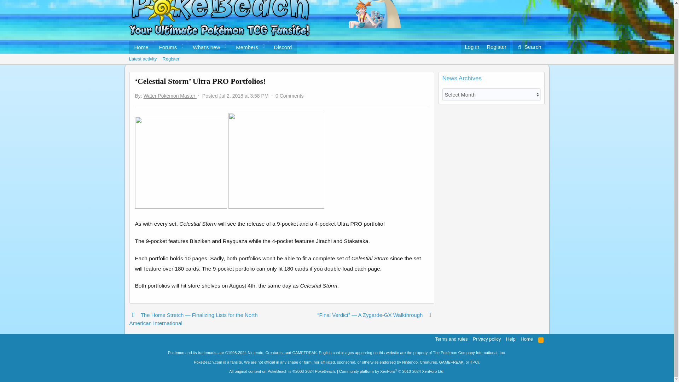  What do you see at coordinates (289, 95) in the screenshot?
I see `Search` at bounding box center [289, 95].